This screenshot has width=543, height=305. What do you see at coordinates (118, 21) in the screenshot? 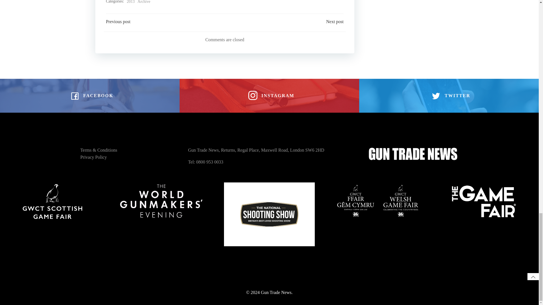
I see `Previous post` at bounding box center [118, 21].